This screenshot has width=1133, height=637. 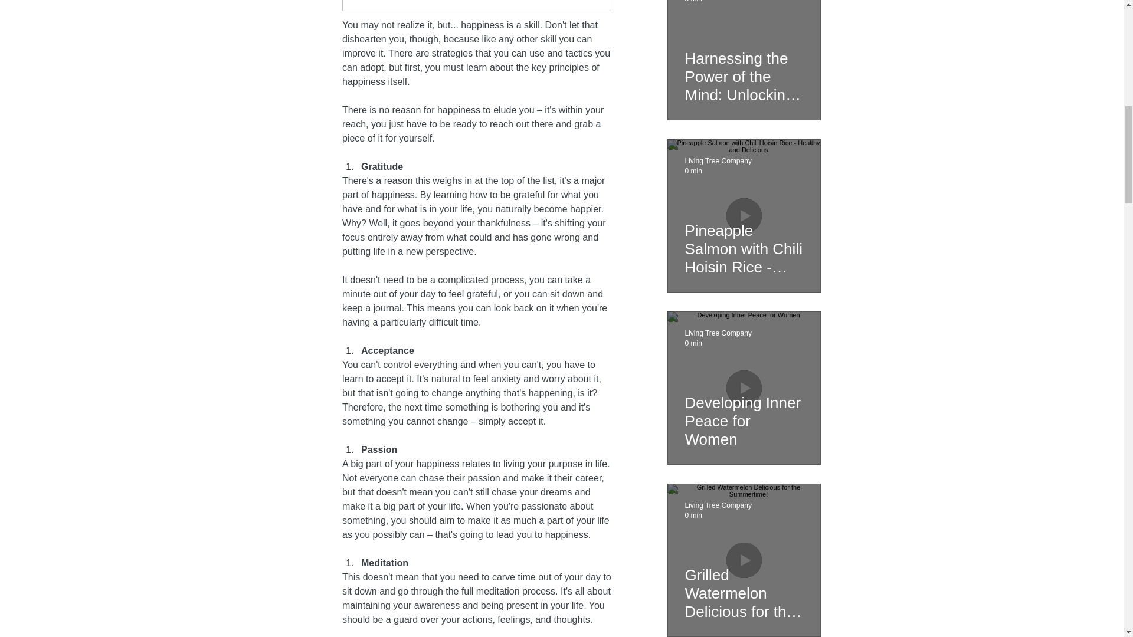 I want to click on Living Tree Company, so click(x=718, y=333).